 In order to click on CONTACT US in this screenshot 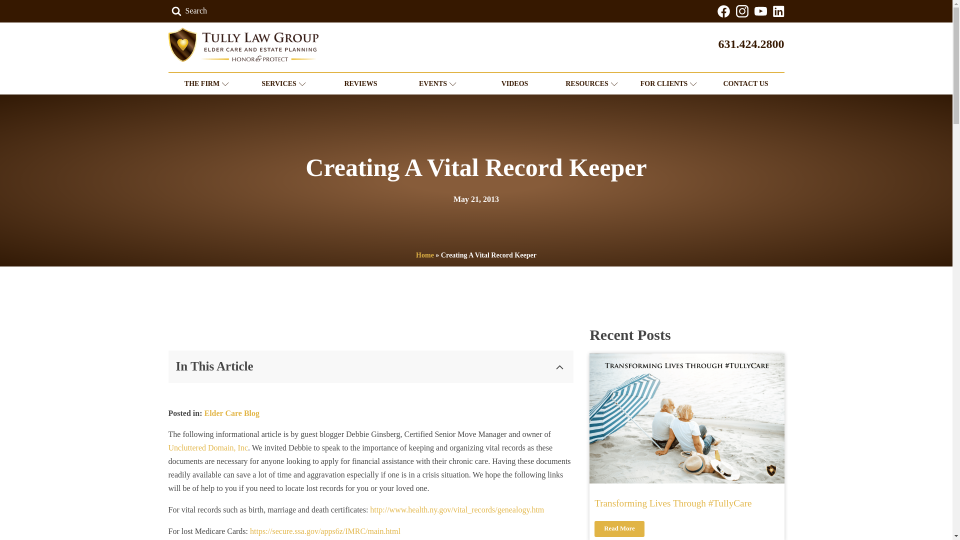, I will do `click(745, 84)`.